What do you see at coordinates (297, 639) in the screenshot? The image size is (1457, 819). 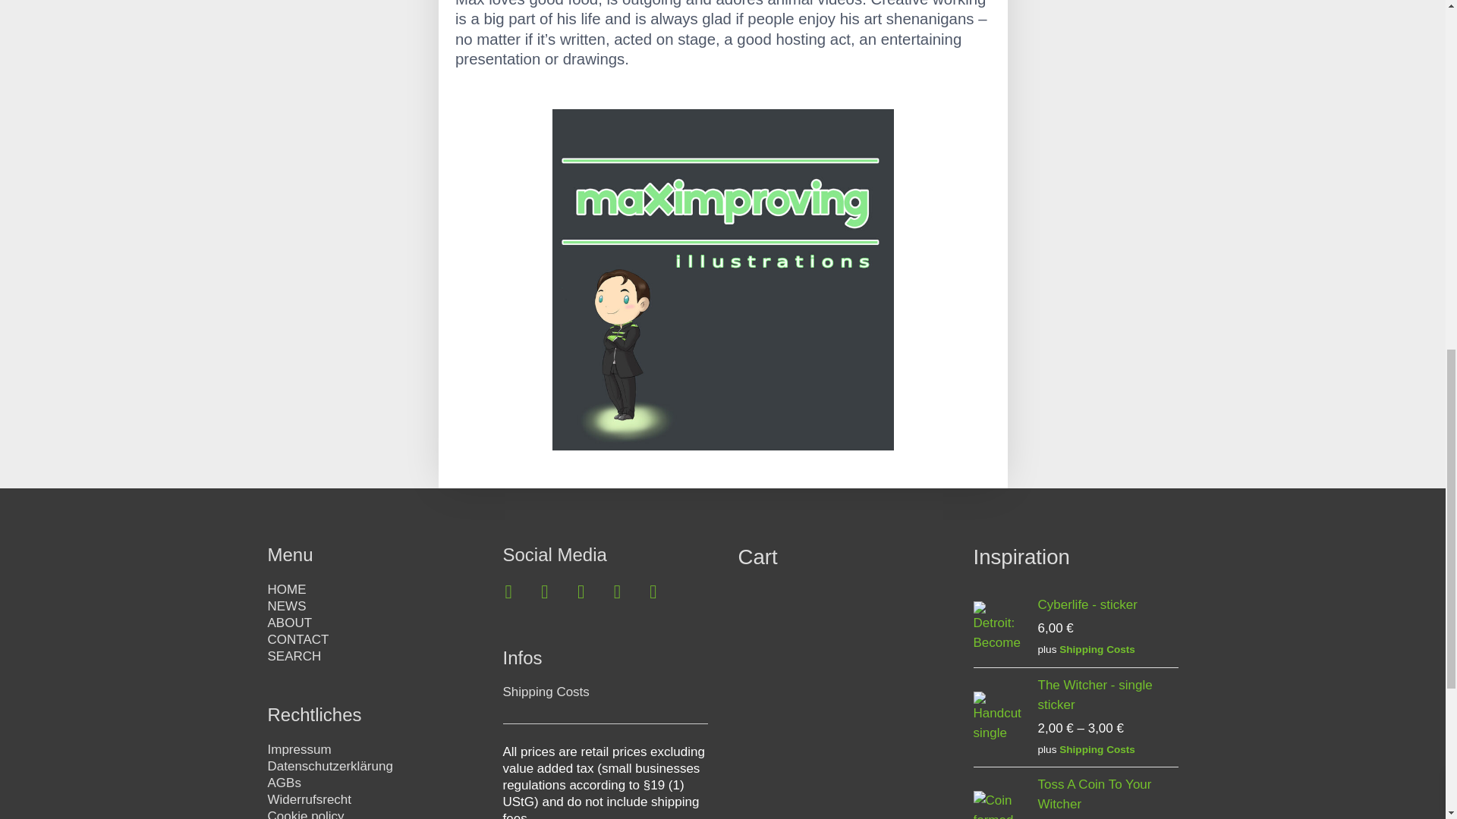 I see `CONTACT` at bounding box center [297, 639].